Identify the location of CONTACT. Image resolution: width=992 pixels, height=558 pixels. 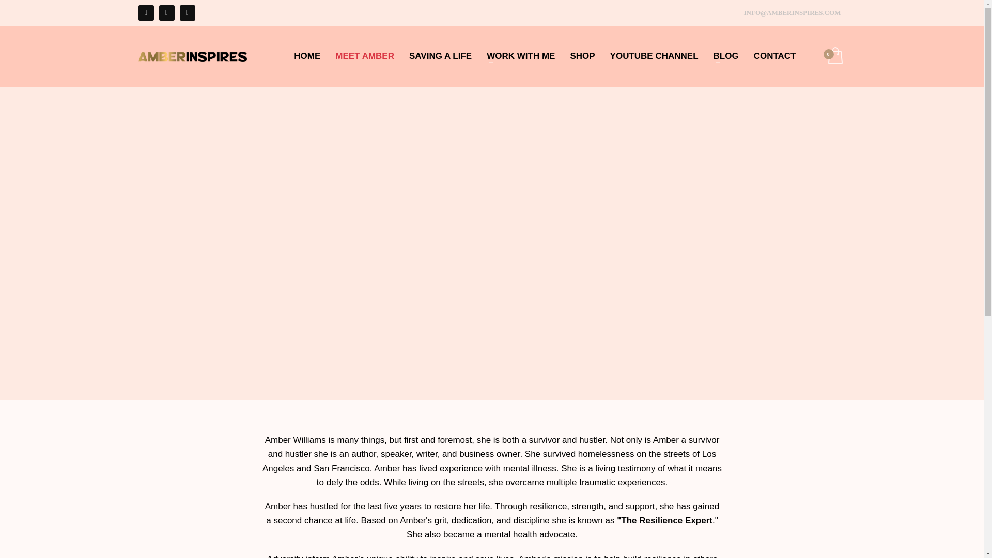
(775, 56).